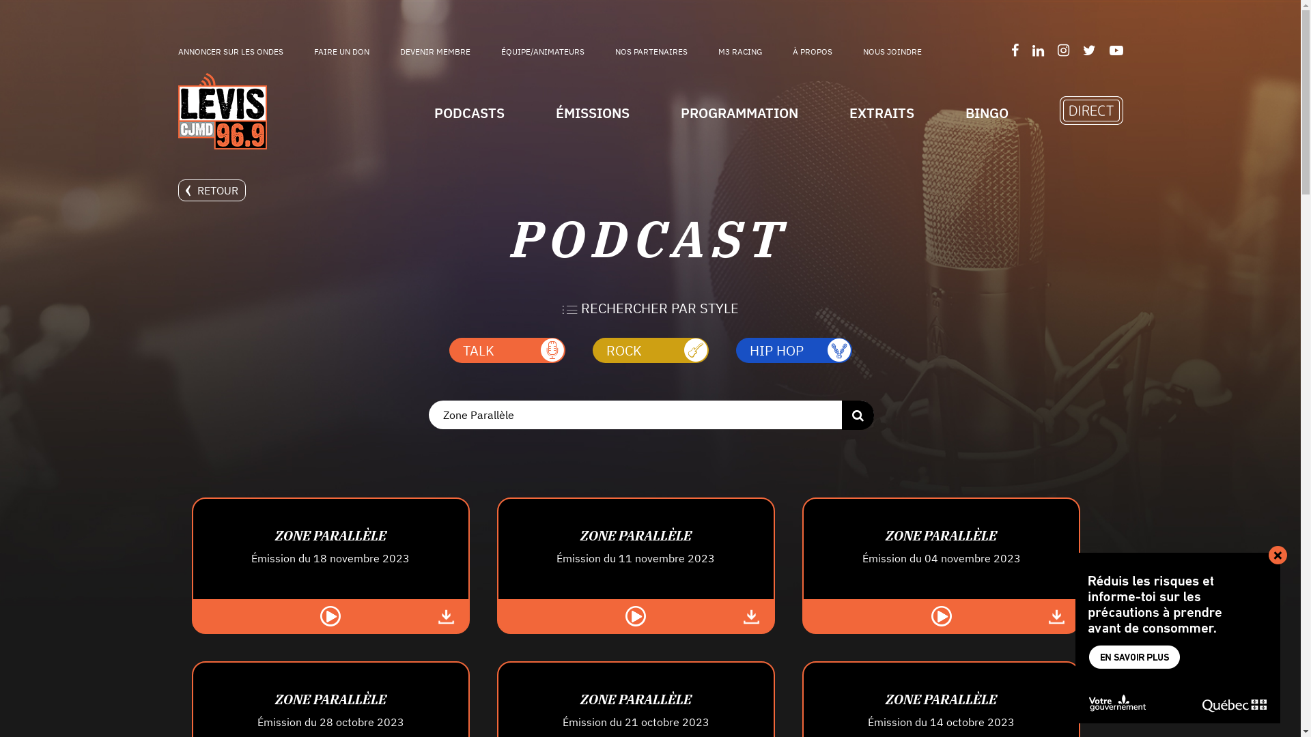 This screenshot has width=1311, height=737. I want to click on Jouer le podcast, so click(942, 616).